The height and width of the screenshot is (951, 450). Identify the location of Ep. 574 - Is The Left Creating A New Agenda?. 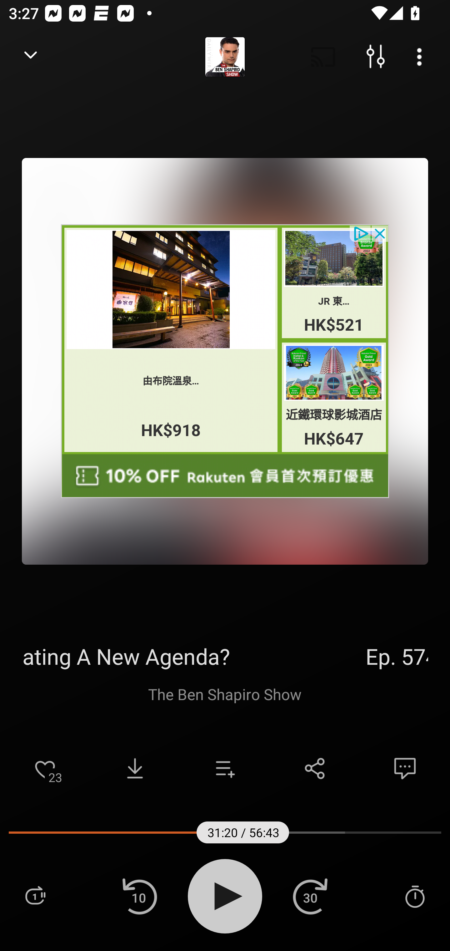
(225, 656).